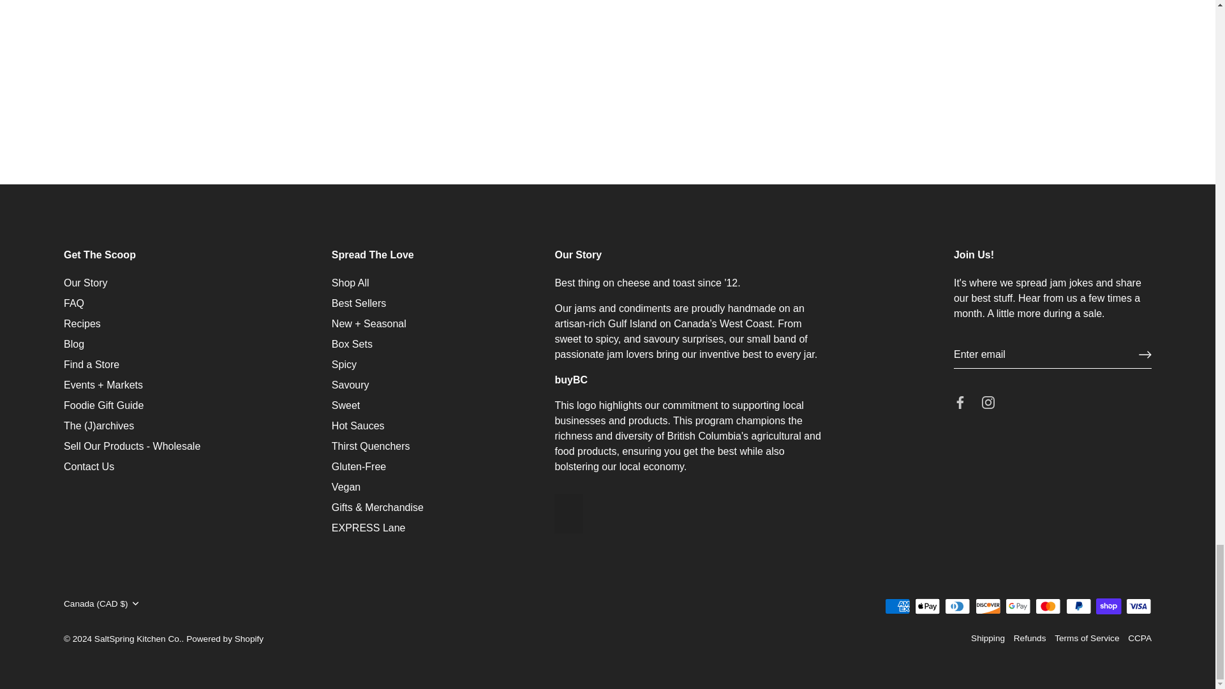 The height and width of the screenshot is (689, 1225). Describe the element at coordinates (1108, 606) in the screenshot. I see `Shop Pay` at that location.